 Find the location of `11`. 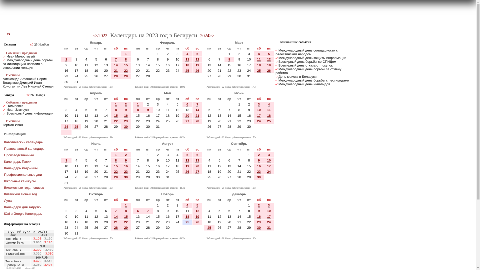

11 is located at coordinates (187, 59).